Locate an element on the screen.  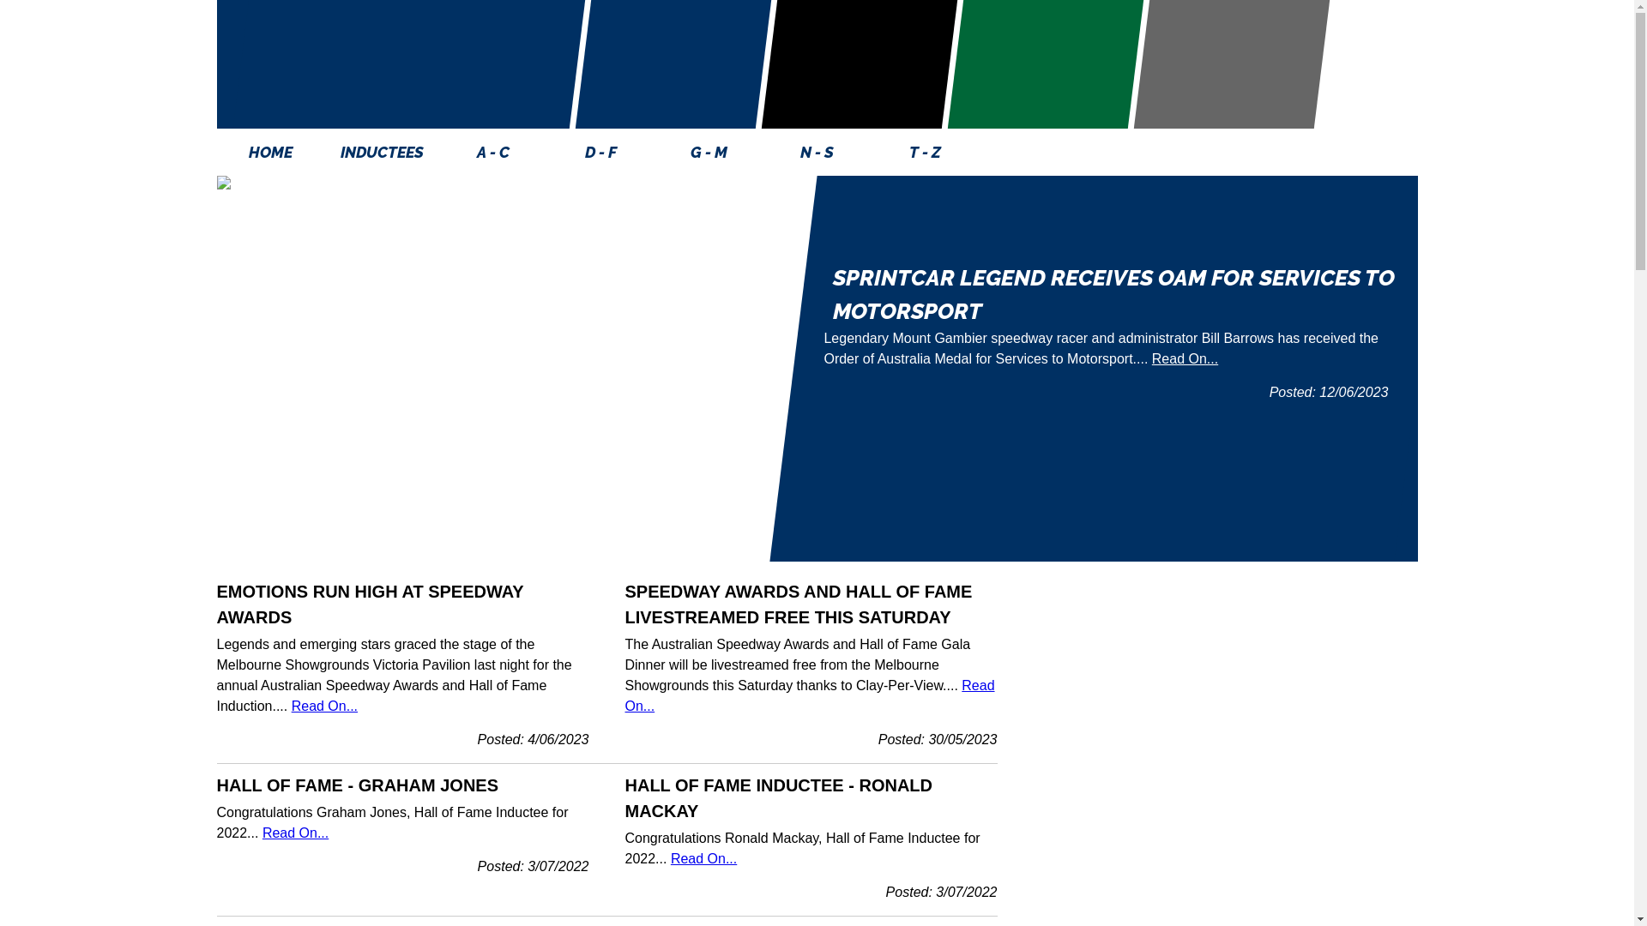
D - F is located at coordinates (601, 153).